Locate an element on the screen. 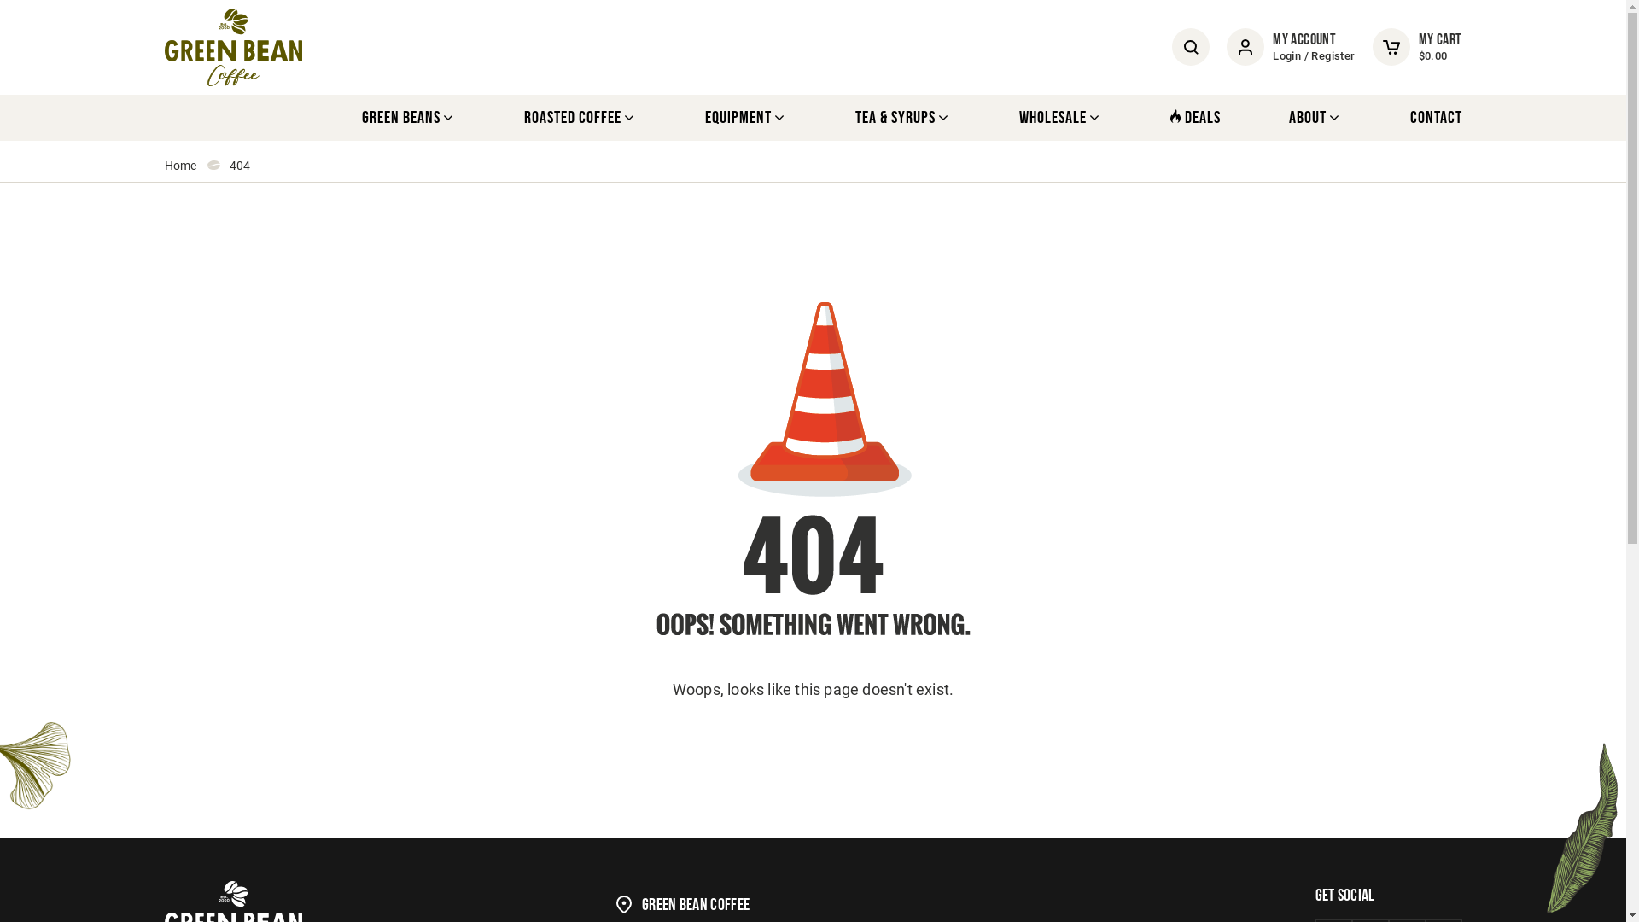  user is located at coordinates (1245, 48).